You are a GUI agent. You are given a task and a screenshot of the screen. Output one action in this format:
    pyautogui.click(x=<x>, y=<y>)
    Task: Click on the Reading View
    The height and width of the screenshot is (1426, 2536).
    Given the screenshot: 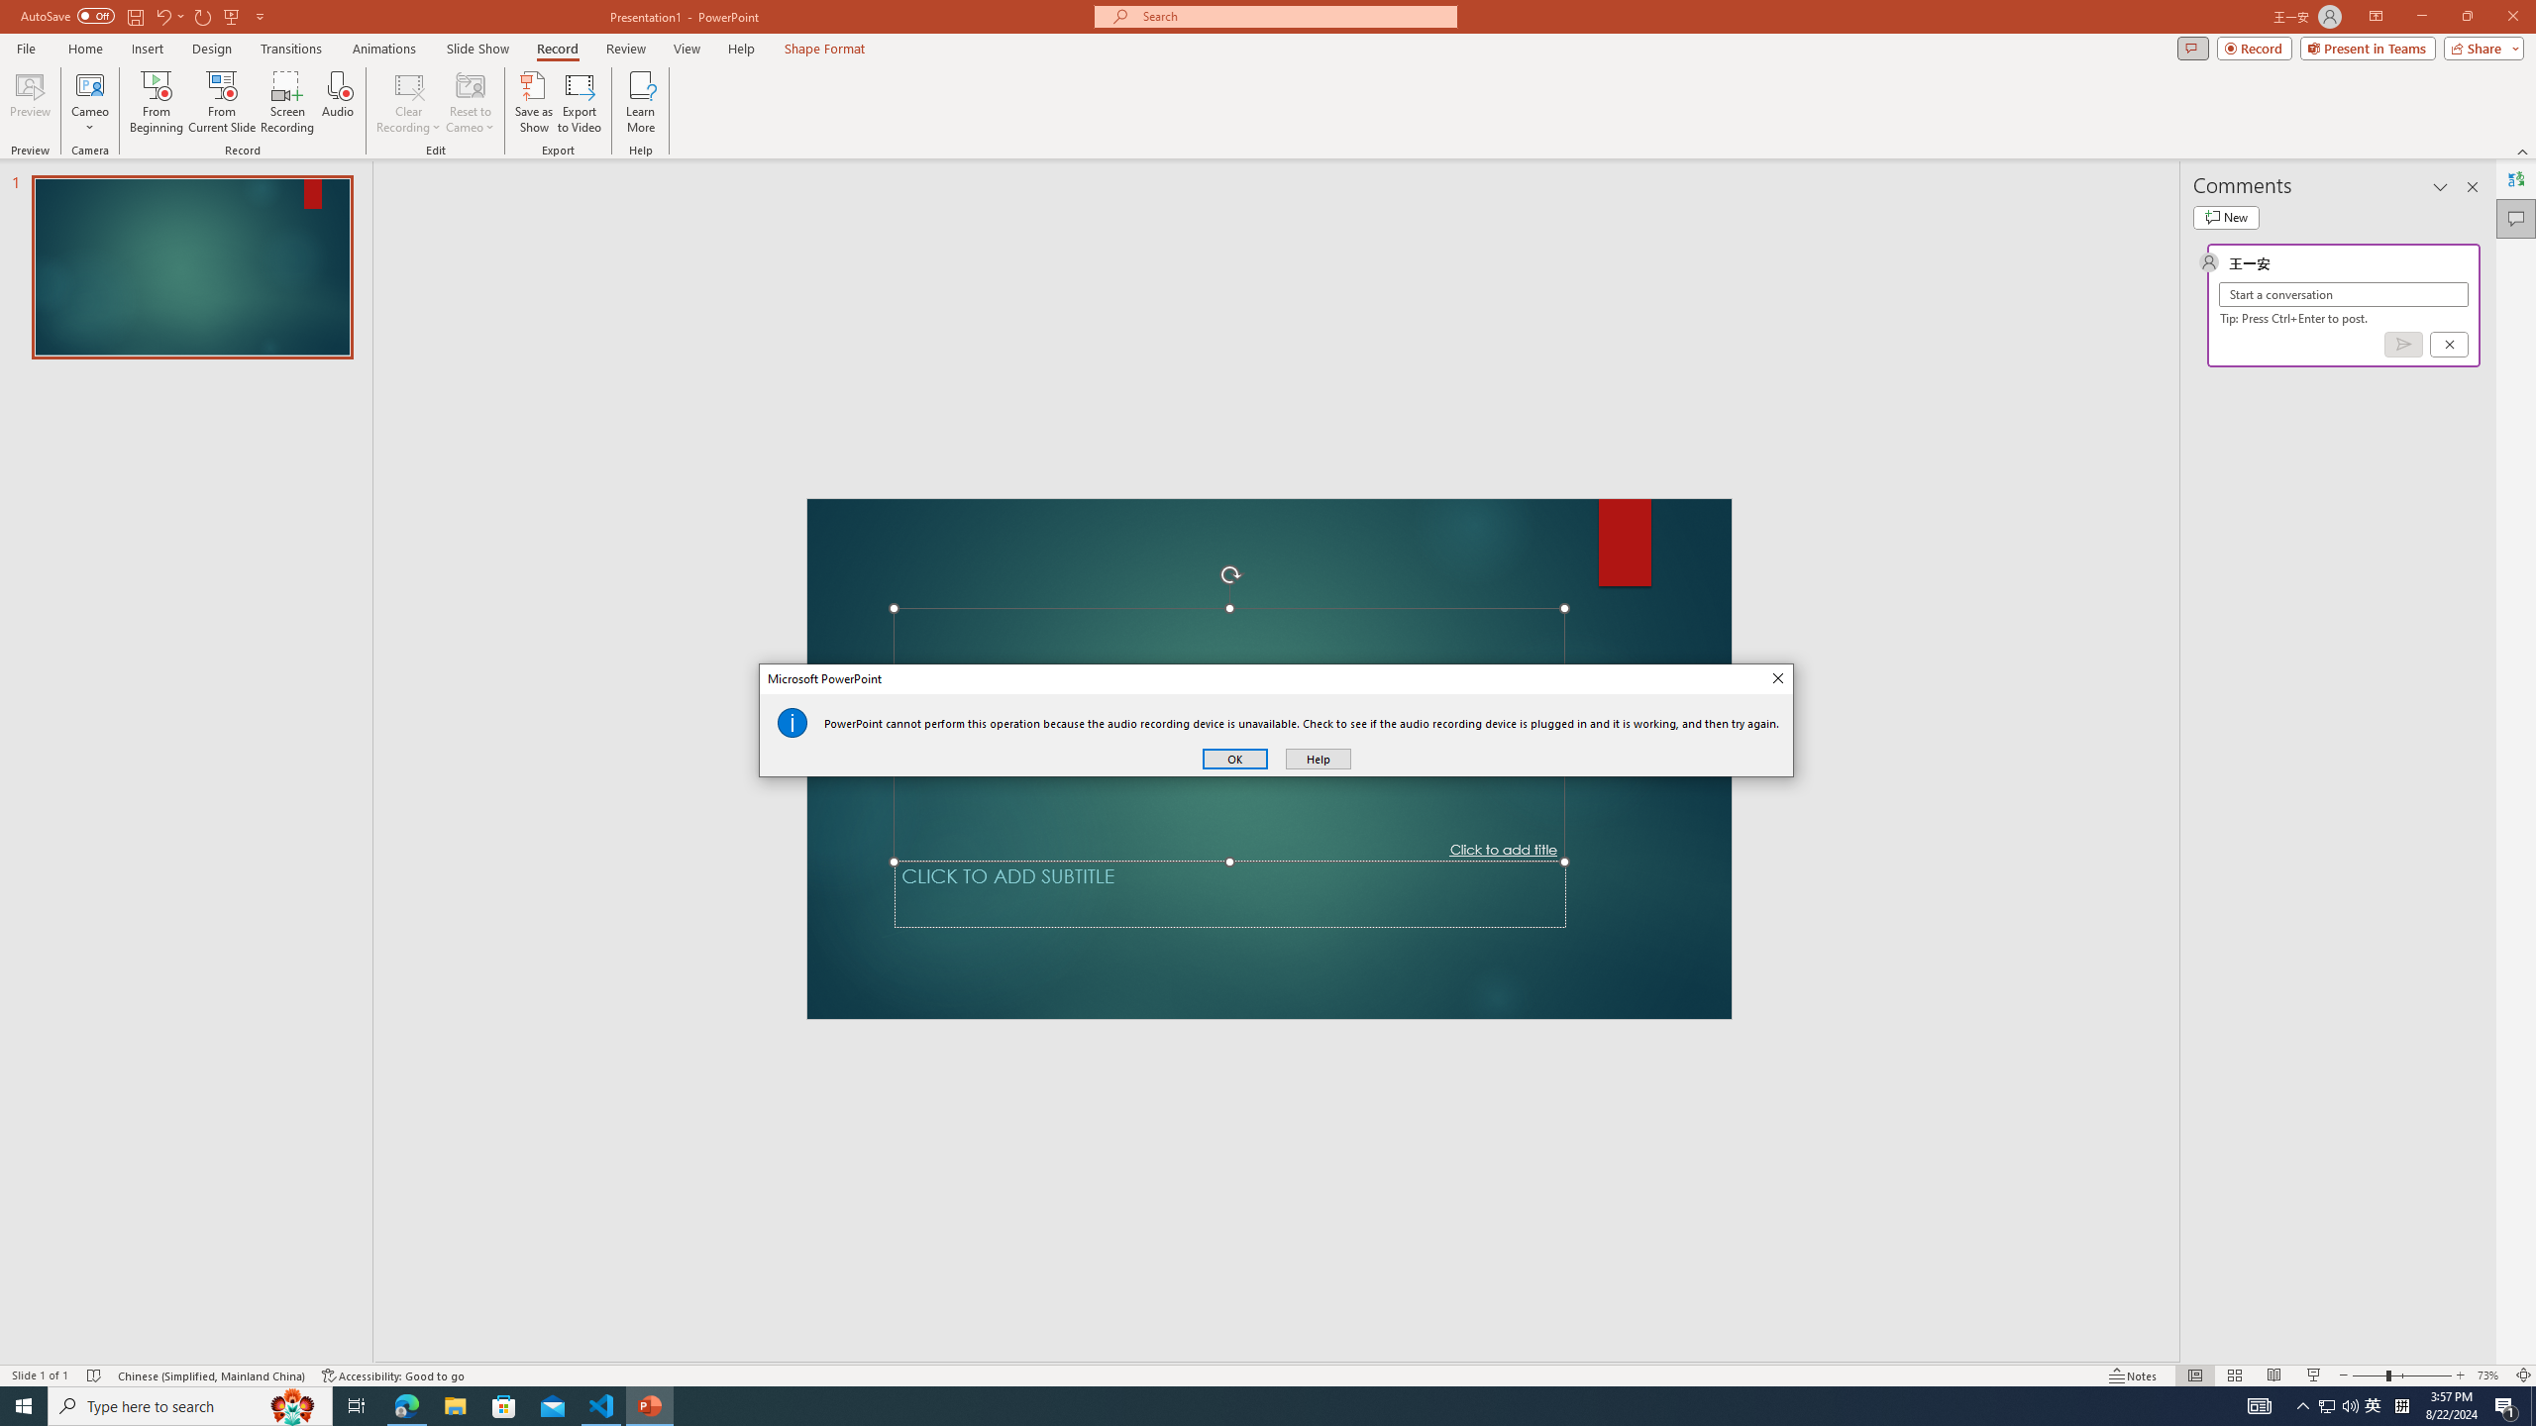 What is the action you would take?
    pyautogui.click(x=2274, y=1375)
    